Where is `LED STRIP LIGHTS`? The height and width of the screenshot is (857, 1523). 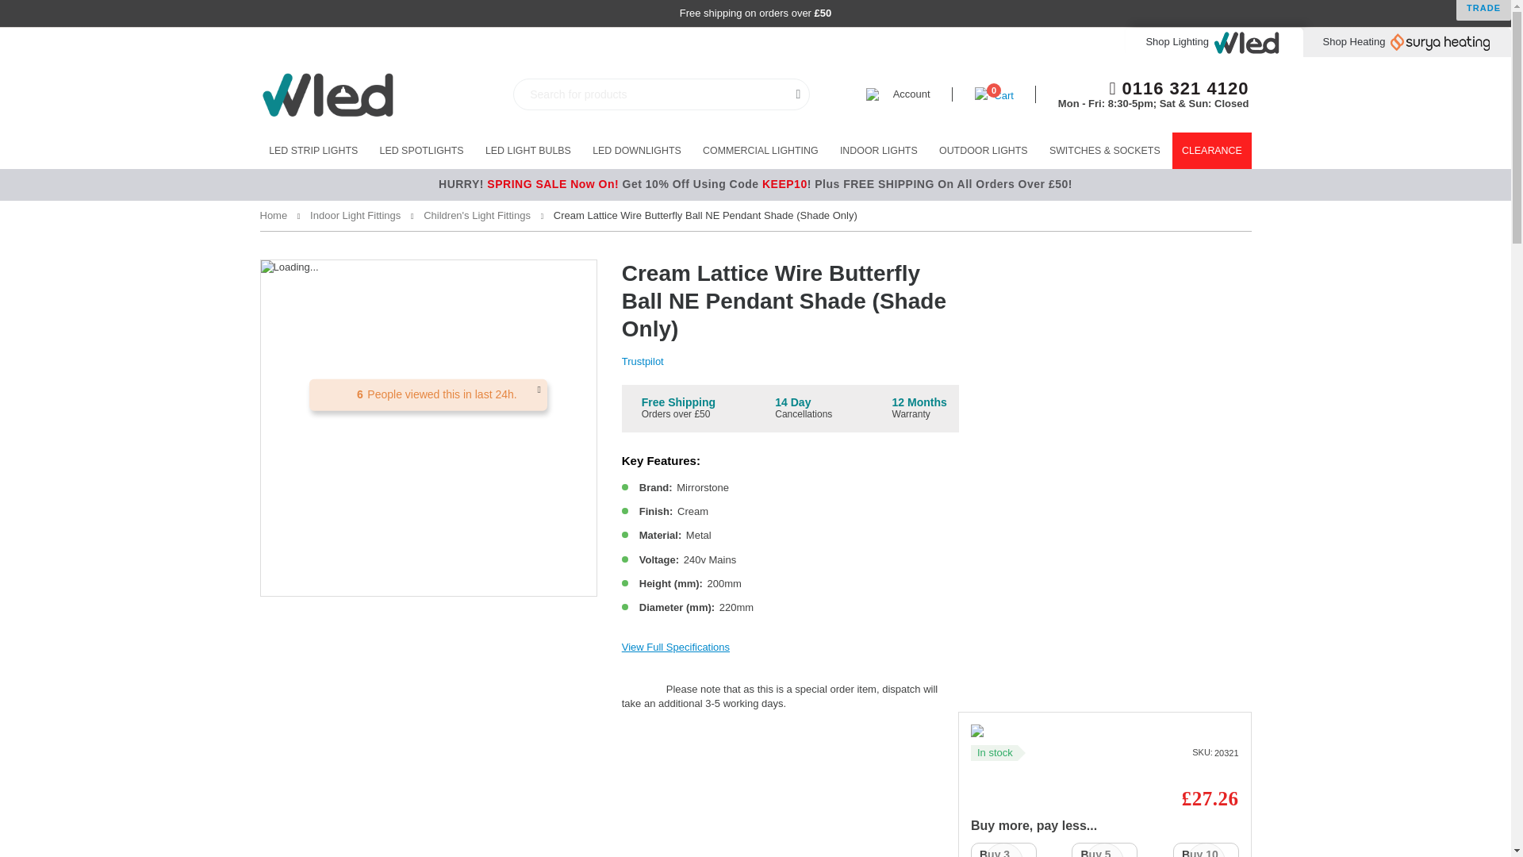
LED STRIP LIGHTS is located at coordinates (386, 94).